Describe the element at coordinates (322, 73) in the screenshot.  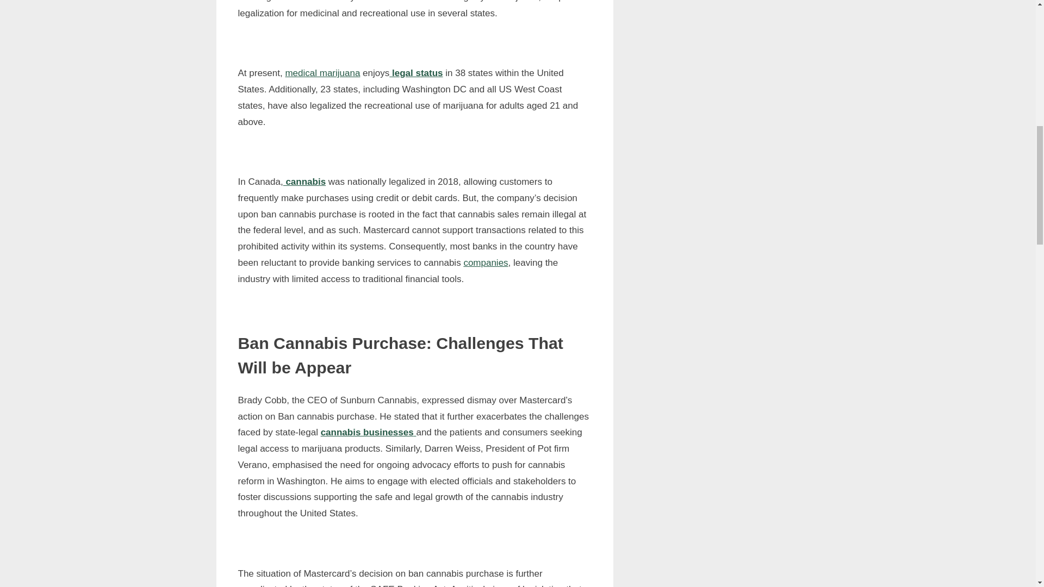
I see `medical marijuana` at that location.